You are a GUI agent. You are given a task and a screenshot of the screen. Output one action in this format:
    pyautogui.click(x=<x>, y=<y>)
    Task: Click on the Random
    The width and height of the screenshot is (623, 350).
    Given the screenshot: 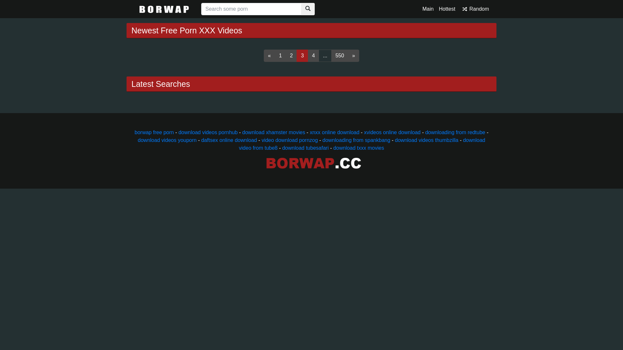 What is the action you would take?
    pyautogui.click(x=475, y=9)
    